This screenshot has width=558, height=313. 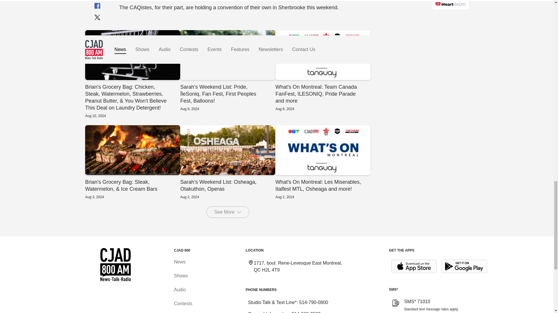 What do you see at coordinates (314, 302) in the screenshot?
I see `514-790-0800` at bounding box center [314, 302].